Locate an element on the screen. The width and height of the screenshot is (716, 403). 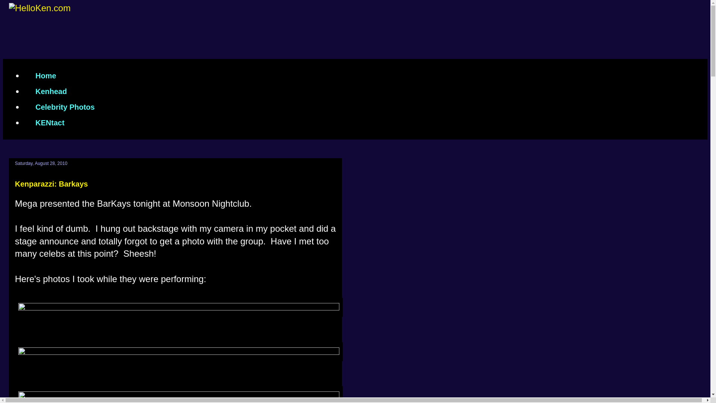
Home is located at coordinates (45, 75).